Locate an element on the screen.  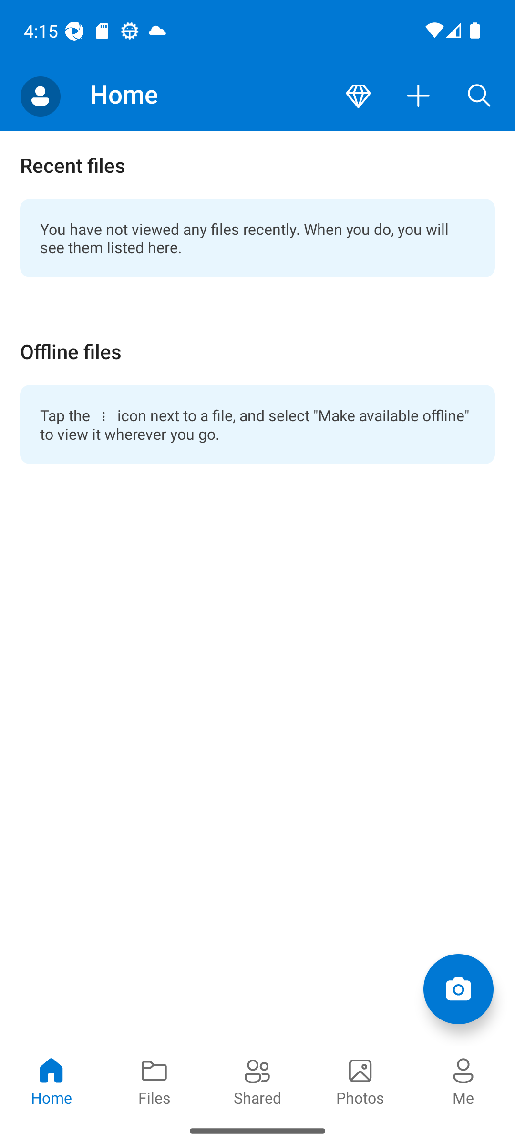
Me pivot Me is located at coordinates (463, 1080).